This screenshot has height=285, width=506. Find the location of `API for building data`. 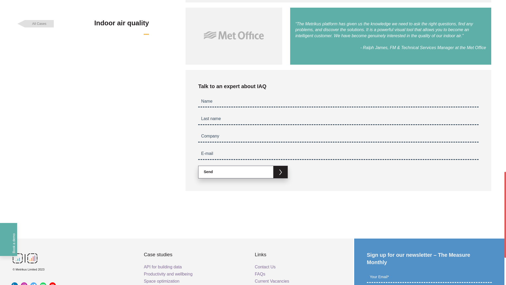

API for building data is located at coordinates (163, 267).